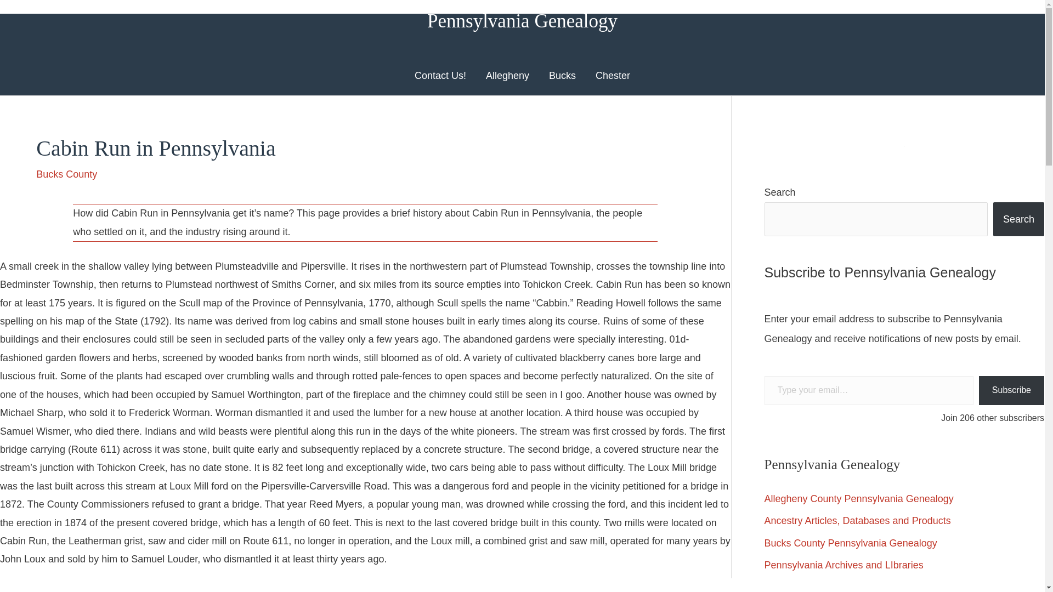  I want to click on Bucks County Pennsylvania Genealogy, so click(850, 543).